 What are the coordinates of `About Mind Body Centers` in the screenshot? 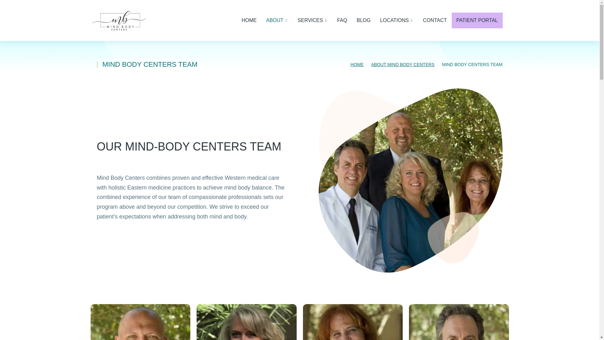 It's located at (403, 64).